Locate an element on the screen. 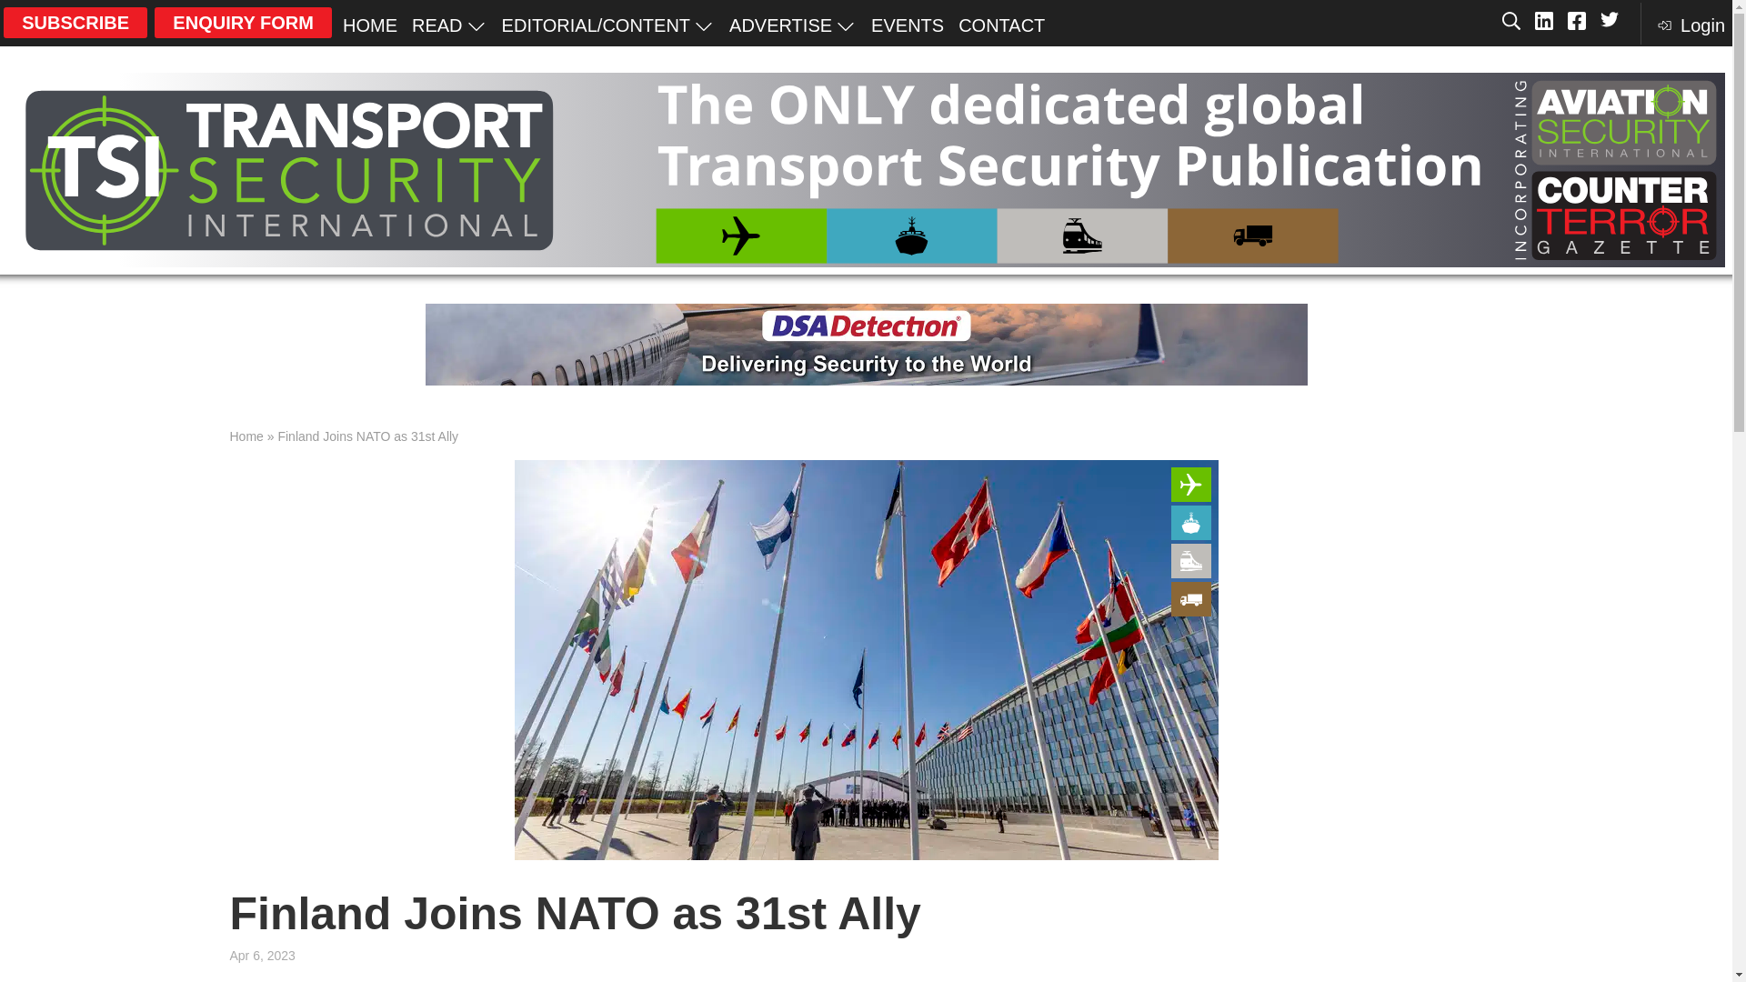  HOME is located at coordinates (369, 25).